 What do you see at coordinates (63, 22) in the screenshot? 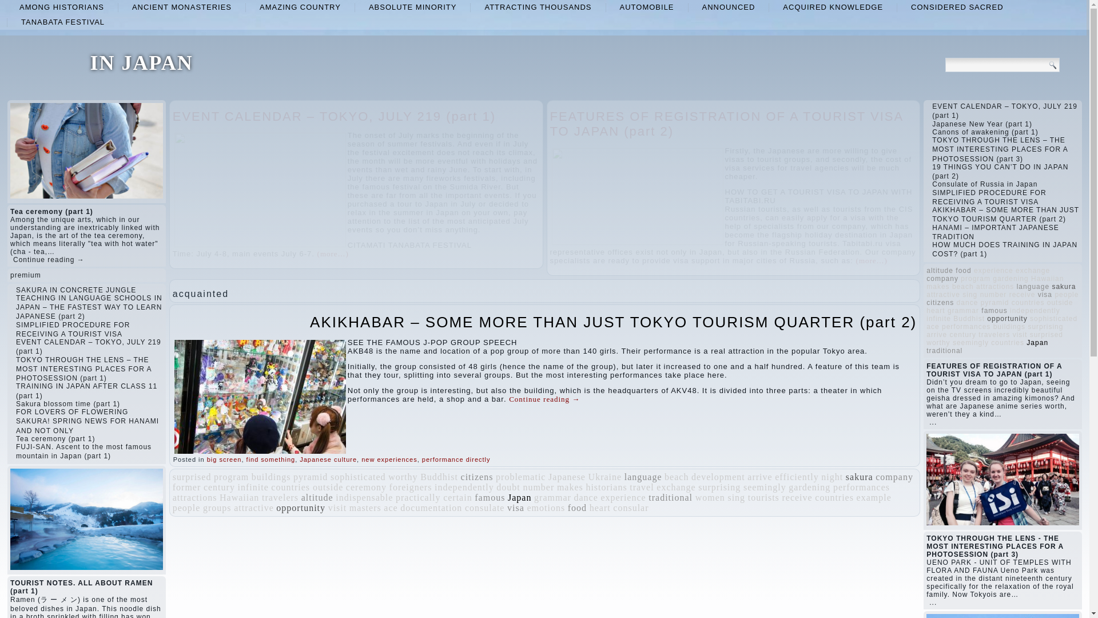
I see `TANABATA FESTIVAL` at bounding box center [63, 22].